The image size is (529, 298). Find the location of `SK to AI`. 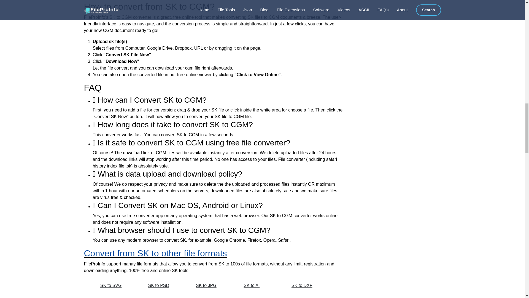

SK to AI is located at coordinates (261, 286).